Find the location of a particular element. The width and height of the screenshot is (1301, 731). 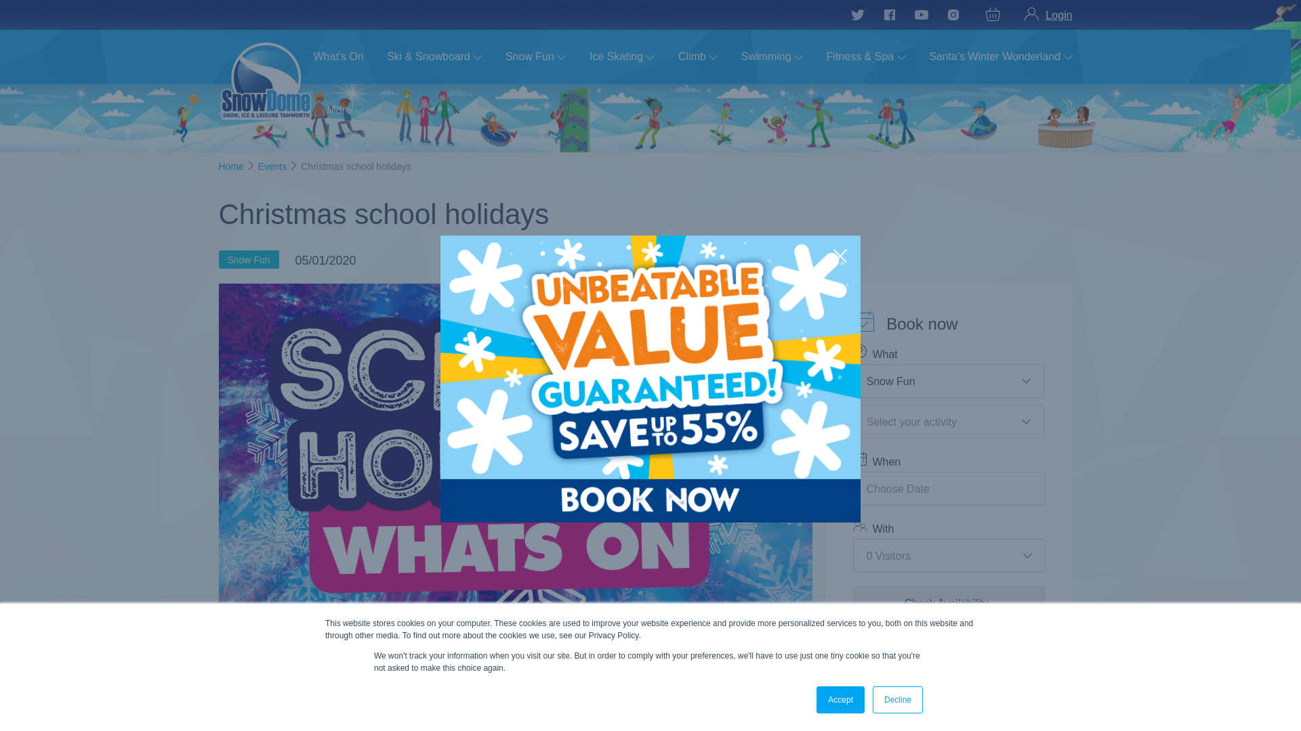

gplus is located at coordinates (800, 262).